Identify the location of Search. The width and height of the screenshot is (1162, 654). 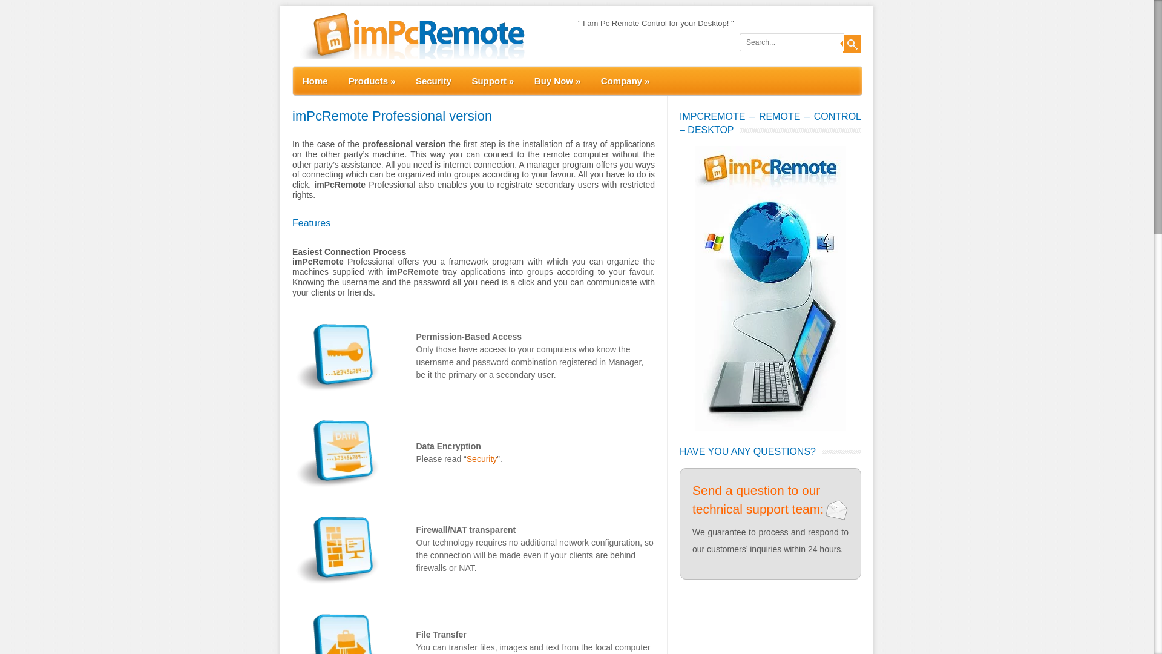
(852, 44).